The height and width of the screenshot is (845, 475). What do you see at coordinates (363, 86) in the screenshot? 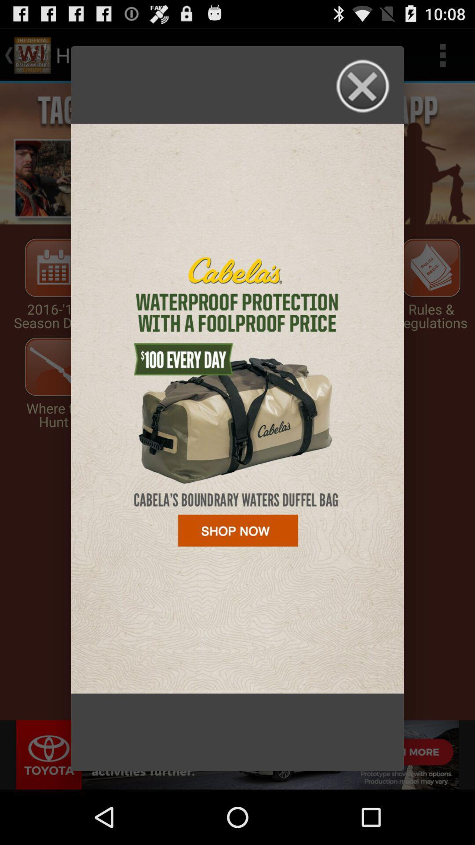
I see `x` at bounding box center [363, 86].